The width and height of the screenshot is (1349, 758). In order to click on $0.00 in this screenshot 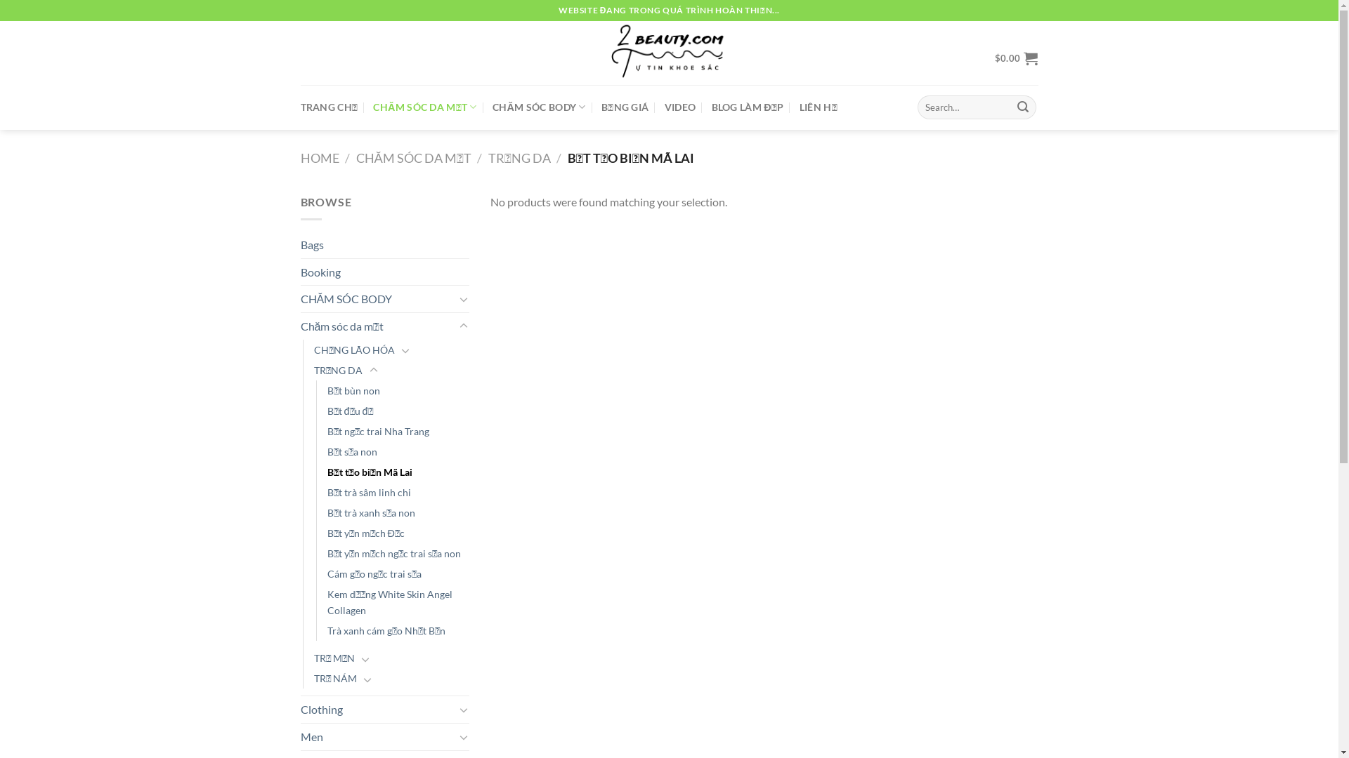, I will do `click(1017, 58)`.